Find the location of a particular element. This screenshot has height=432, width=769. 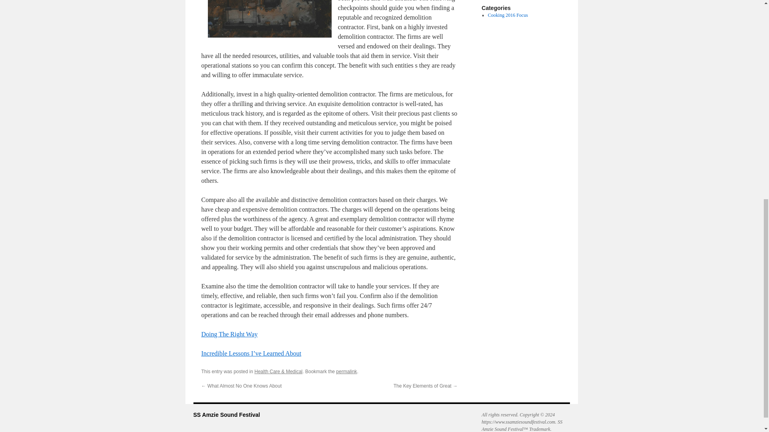

Permalink to What You Should Know About  This Year is located at coordinates (346, 372).